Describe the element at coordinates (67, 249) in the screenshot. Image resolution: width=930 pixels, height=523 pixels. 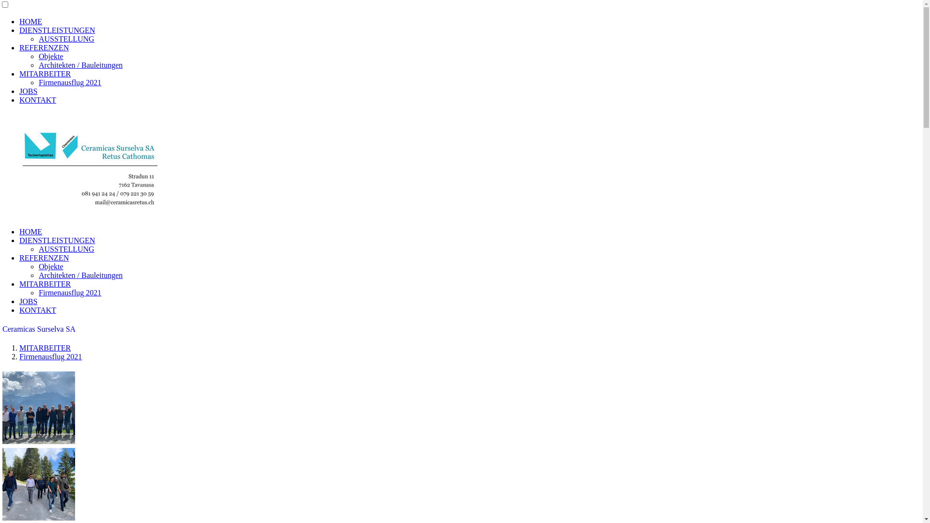
I see `AUSSTELLUNG` at that location.